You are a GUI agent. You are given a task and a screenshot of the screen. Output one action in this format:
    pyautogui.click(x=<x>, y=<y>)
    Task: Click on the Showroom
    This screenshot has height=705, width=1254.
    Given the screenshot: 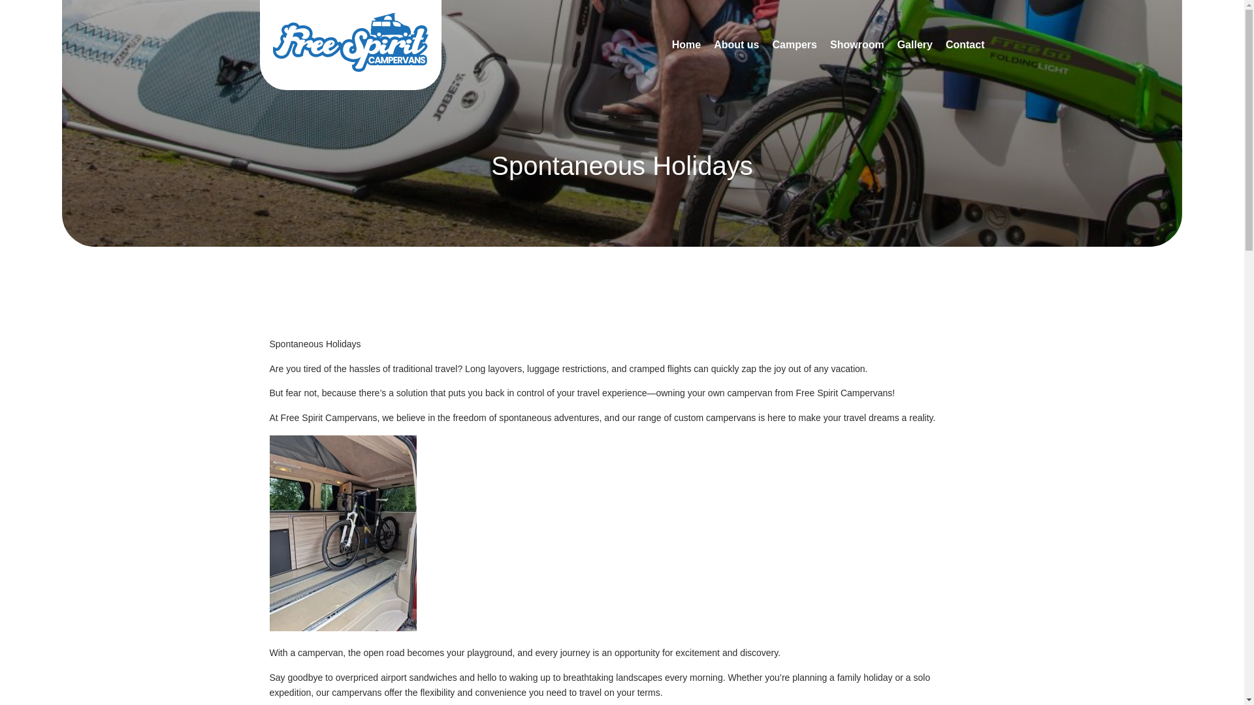 What is the action you would take?
    pyautogui.click(x=857, y=44)
    